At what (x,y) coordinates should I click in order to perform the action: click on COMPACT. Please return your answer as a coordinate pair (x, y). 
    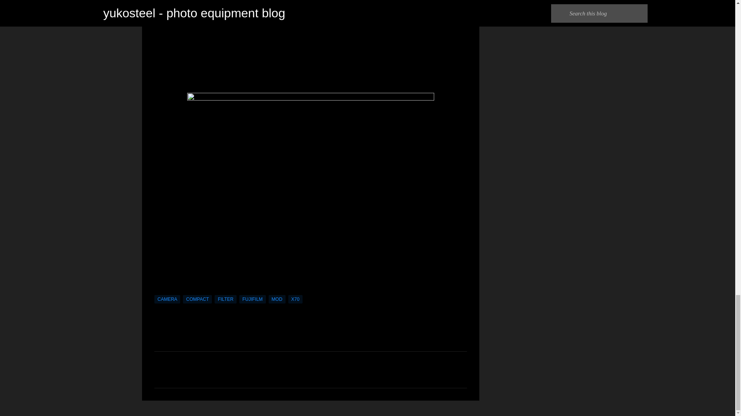
    Looking at the image, I should click on (198, 299).